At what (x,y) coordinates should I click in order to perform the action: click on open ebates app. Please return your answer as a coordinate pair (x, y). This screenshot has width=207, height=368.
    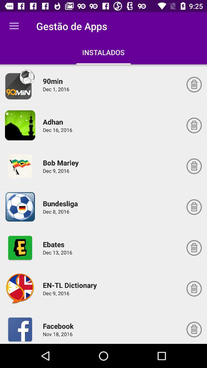
    Looking at the image, I should click on (20, 248).